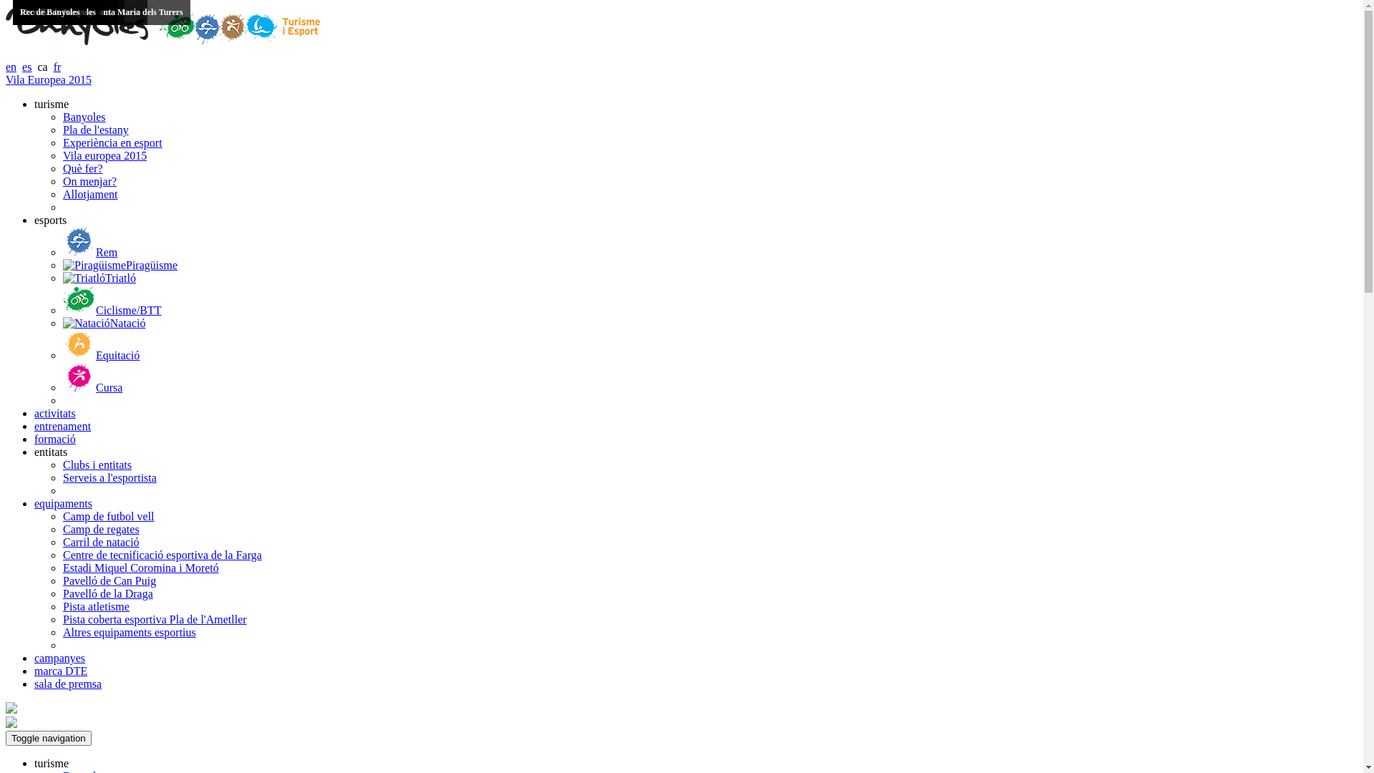  I want to click on entrenament, so click(63, 427).